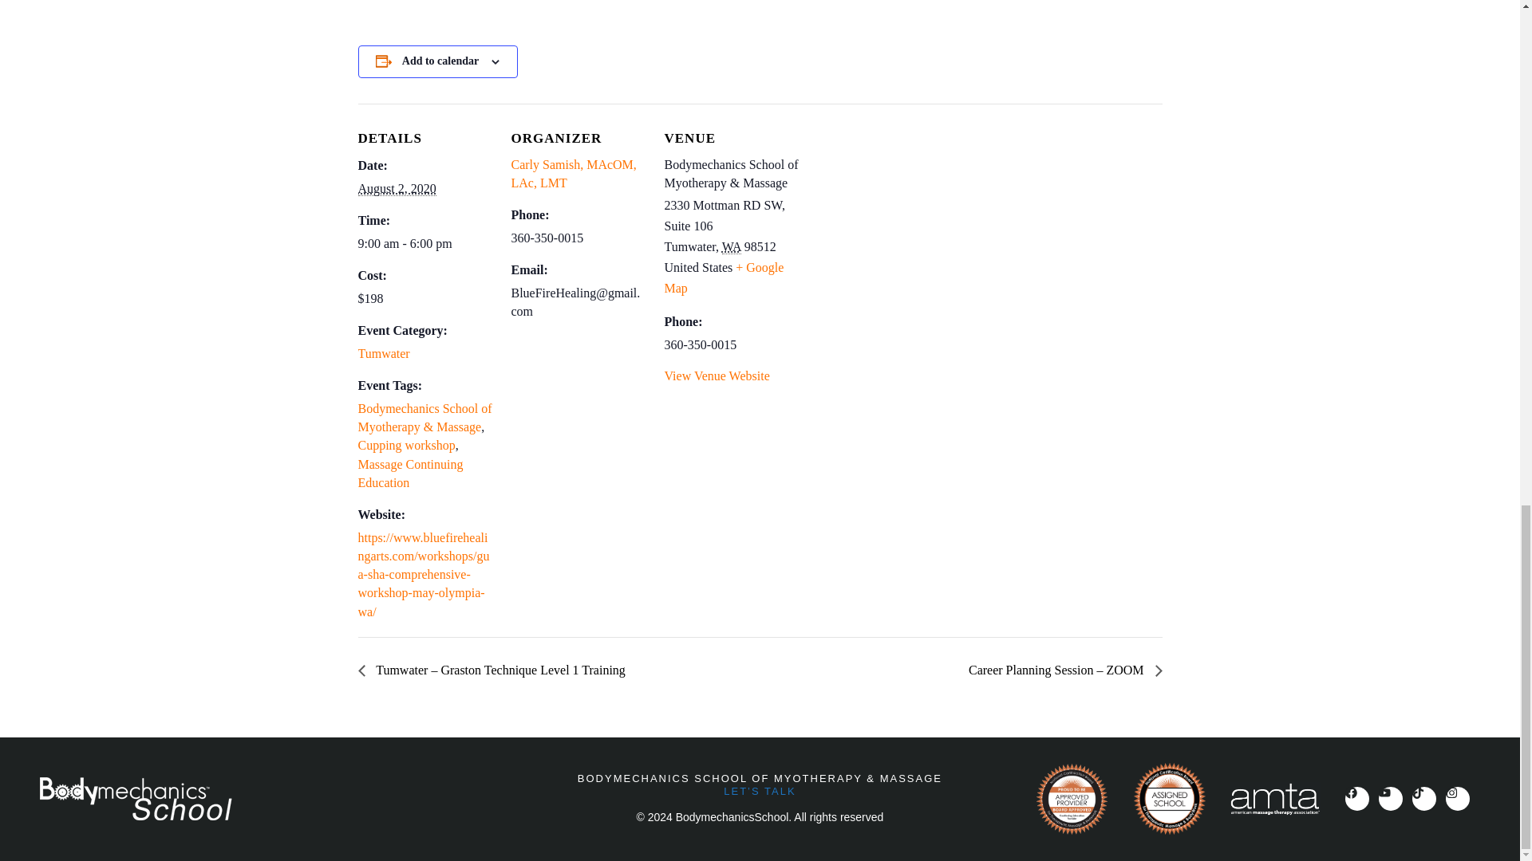 This screenshot has width=1532, height=861. Describe the element at coordinates (573, 173) in the screenshot. I see `Carly Samish, MAcOM, LAc, LMT` at that location.